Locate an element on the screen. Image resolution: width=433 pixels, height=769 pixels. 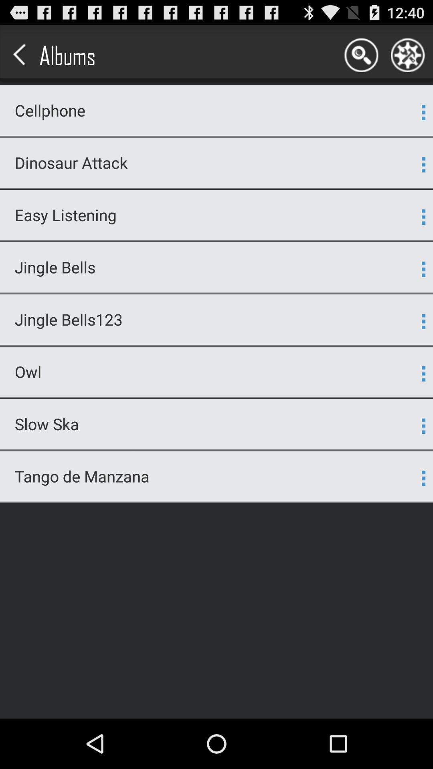
select item next to the owl icon is located at coordinates (423, 374).